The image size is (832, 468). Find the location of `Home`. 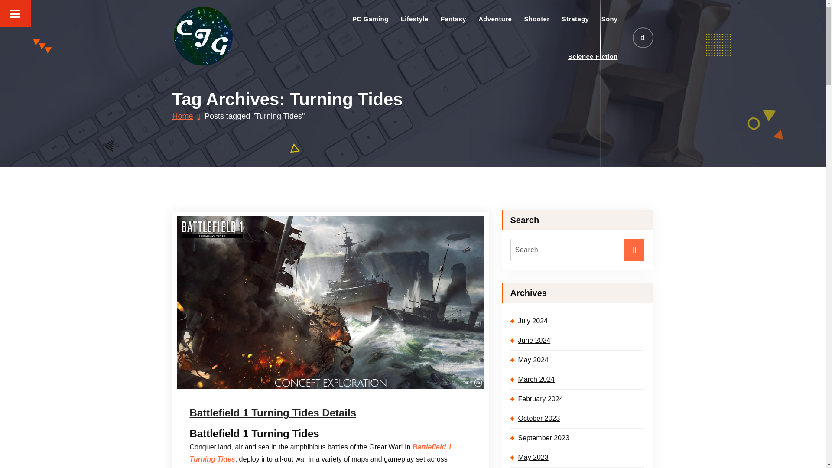

Home is located at coordinates (186, 116).